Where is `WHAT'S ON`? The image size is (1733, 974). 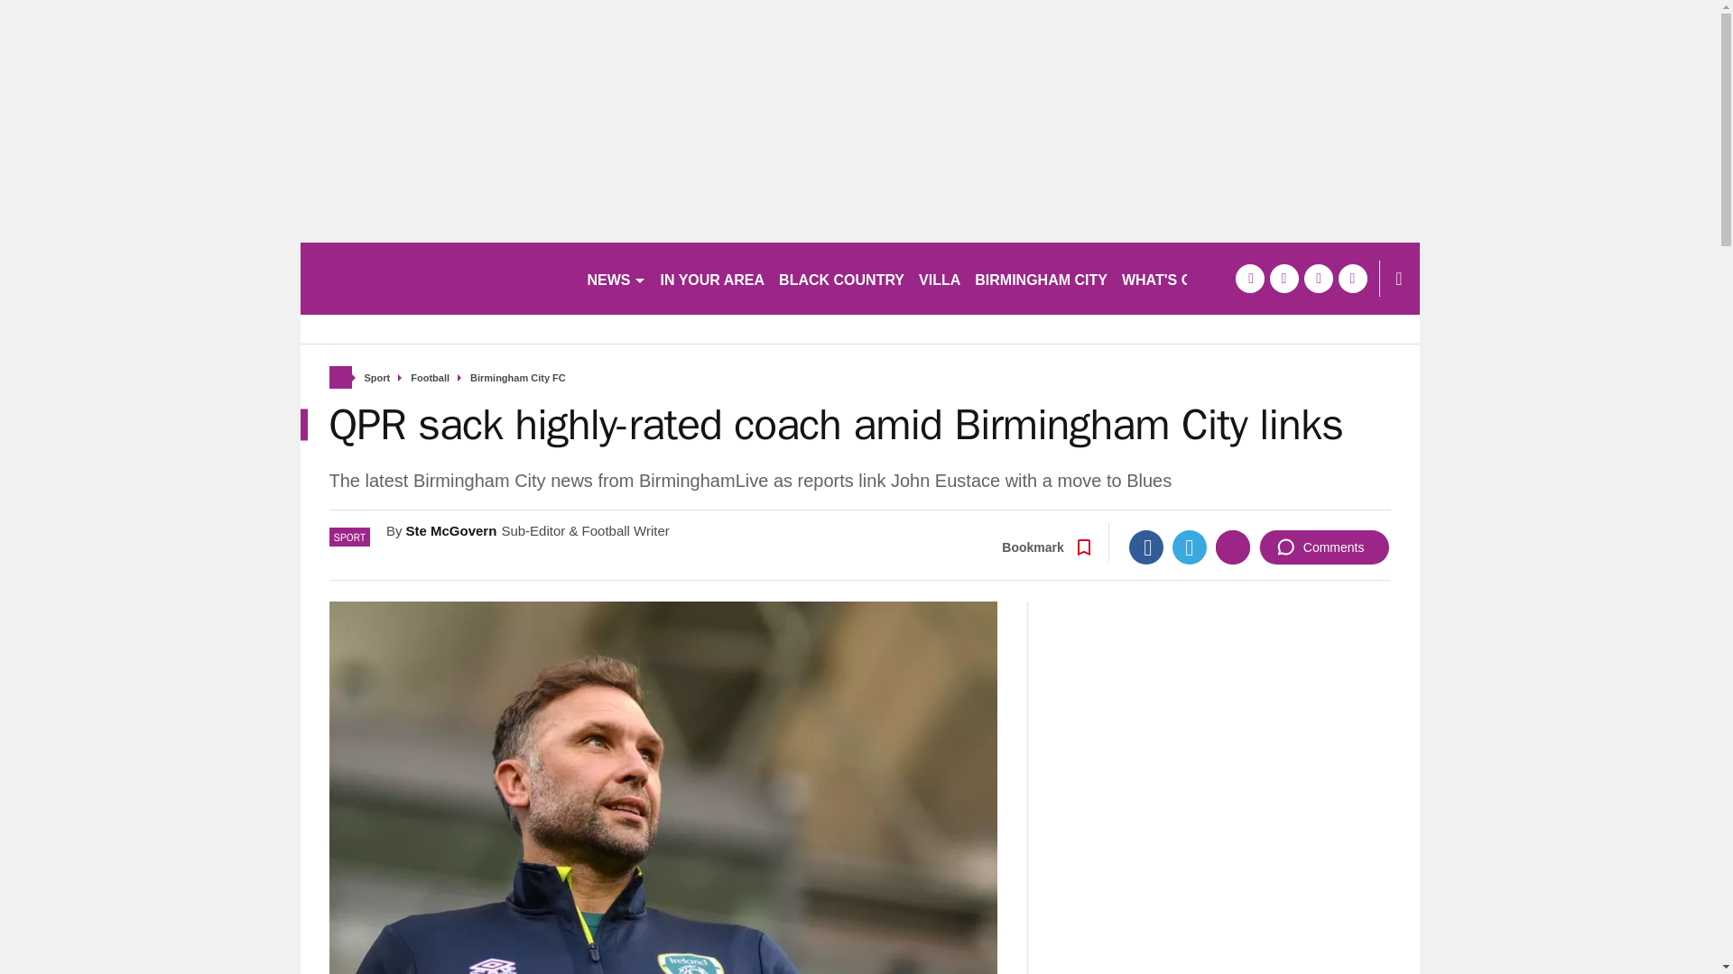
WHAT'S ON is located at coordinates (1170, 278).